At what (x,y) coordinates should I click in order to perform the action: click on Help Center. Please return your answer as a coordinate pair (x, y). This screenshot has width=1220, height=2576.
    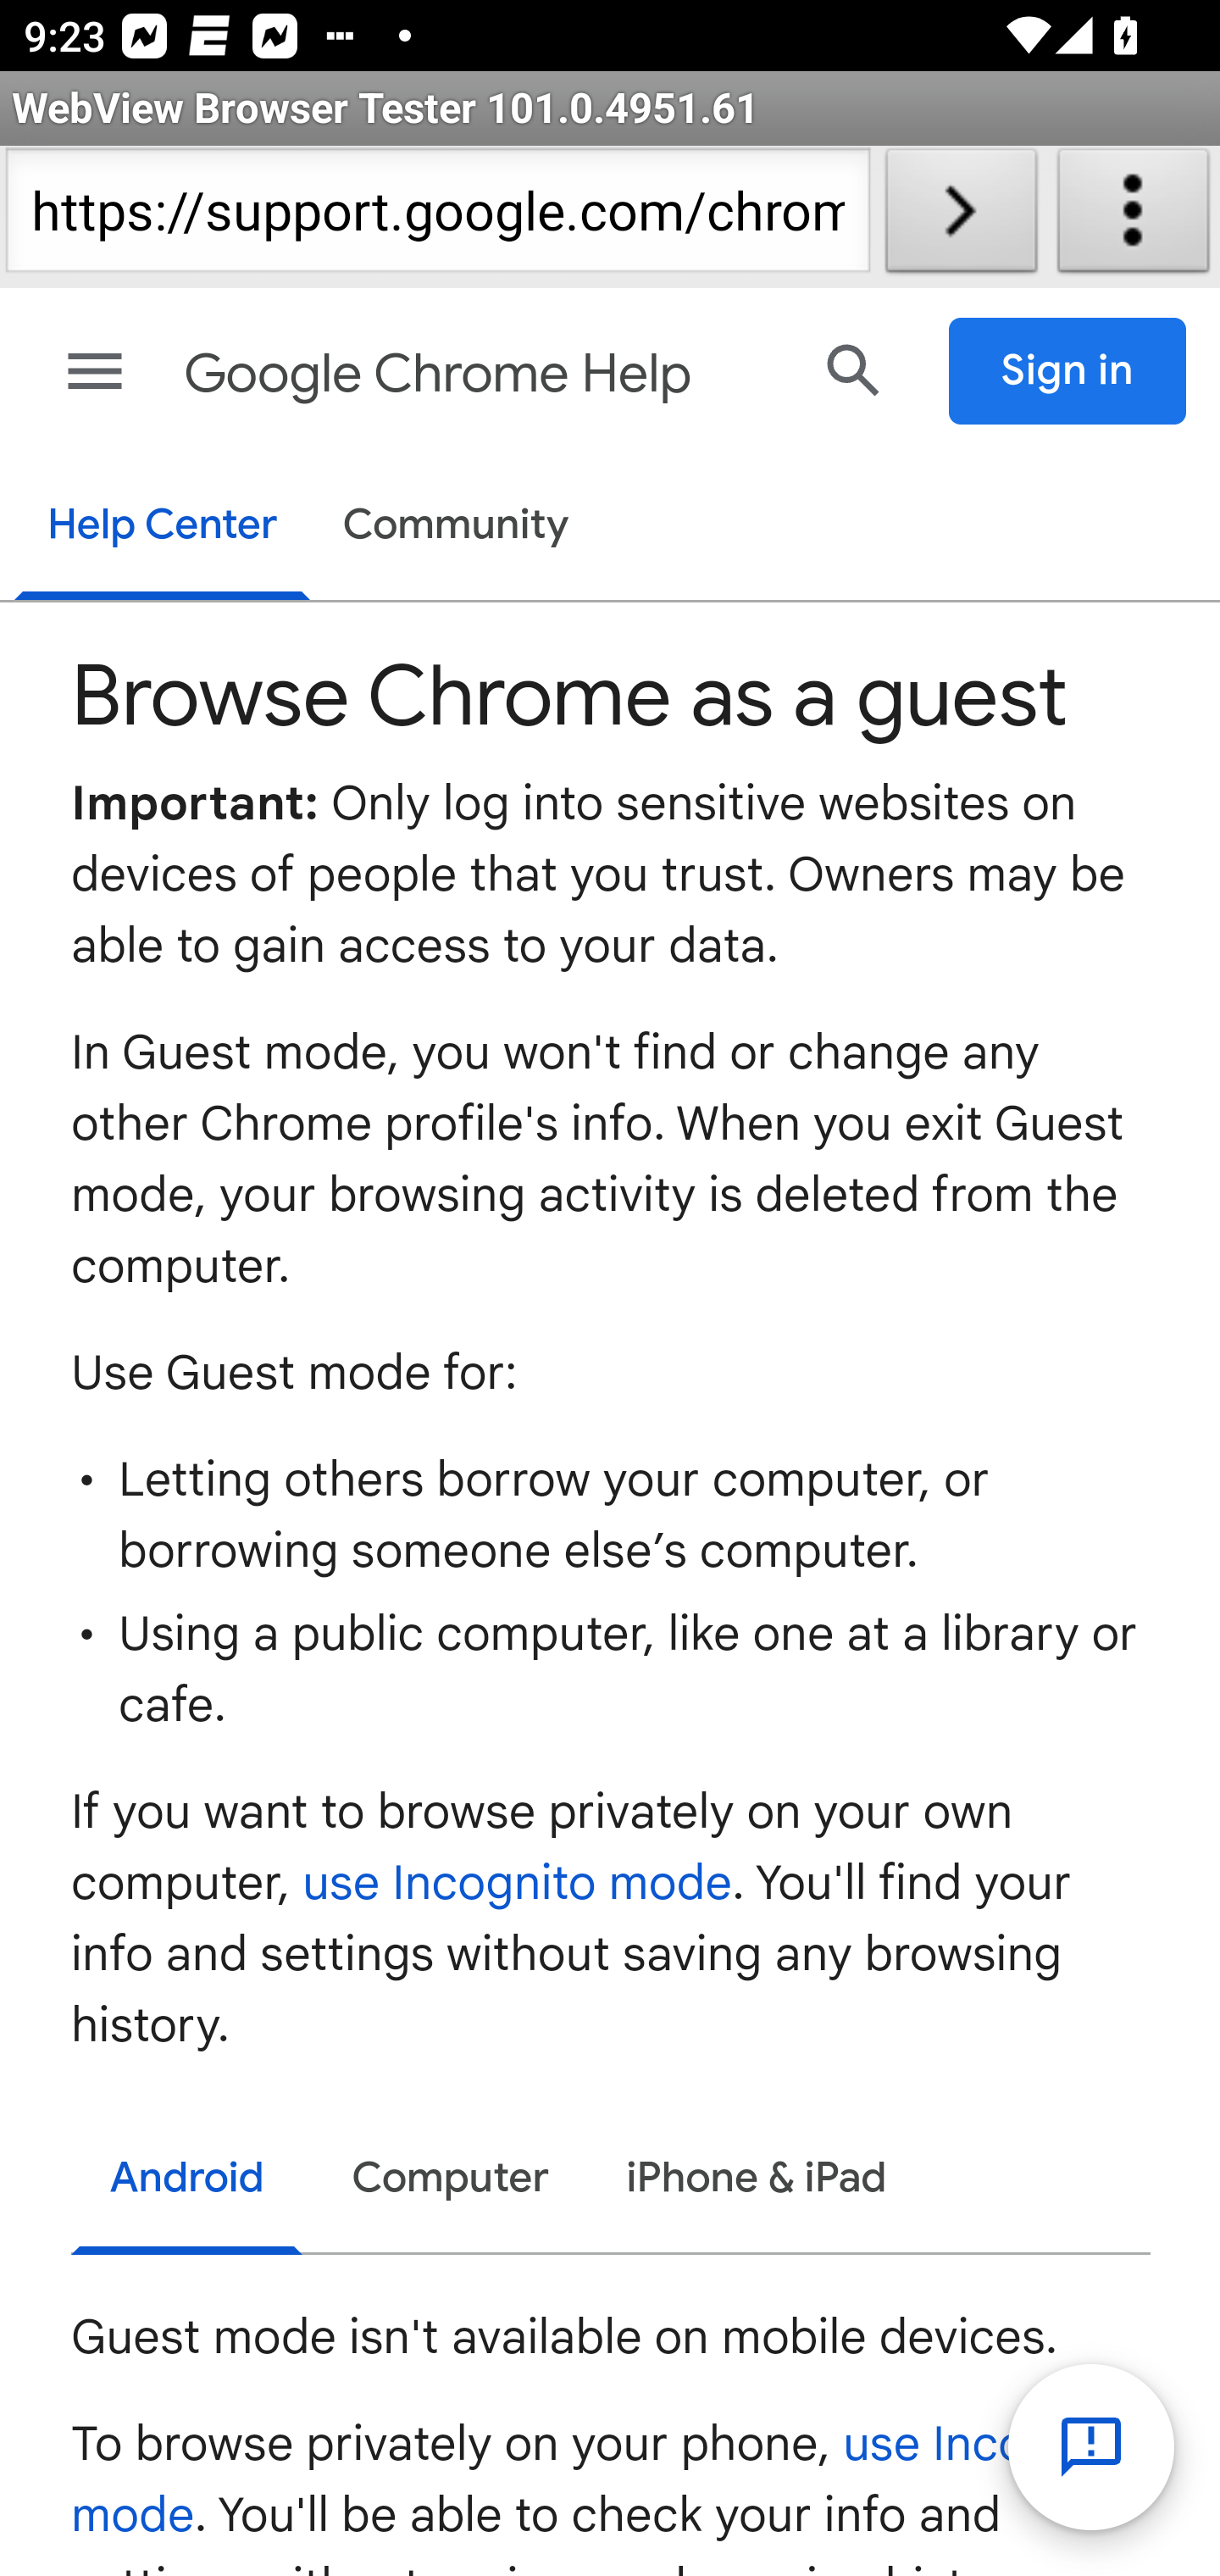
    Looking at the image, I should click on (161, 528).